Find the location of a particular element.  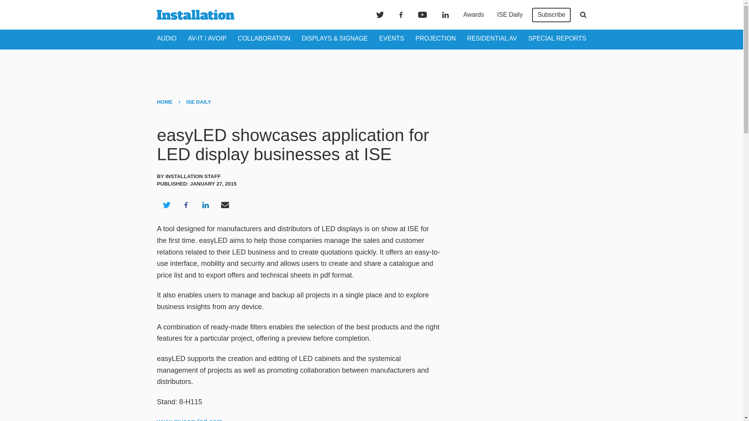

Awards is located at coordinates (474, 15).